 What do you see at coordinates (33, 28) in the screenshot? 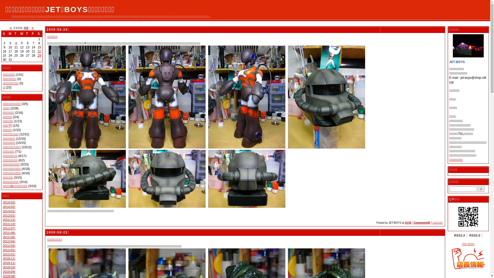
I see `>` at bounding box center [33, 28].